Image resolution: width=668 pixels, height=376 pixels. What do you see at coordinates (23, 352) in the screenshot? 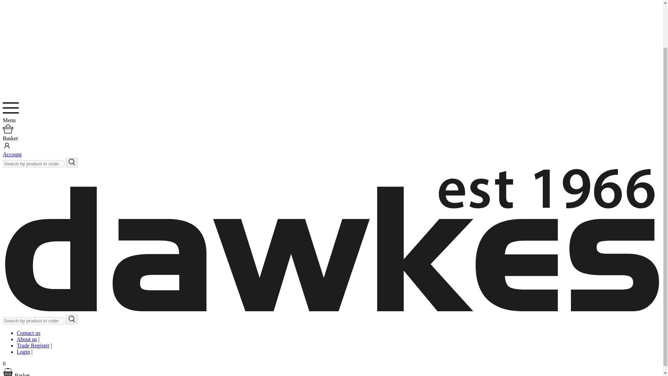
I see `Login` at bounding box center [23, 352].